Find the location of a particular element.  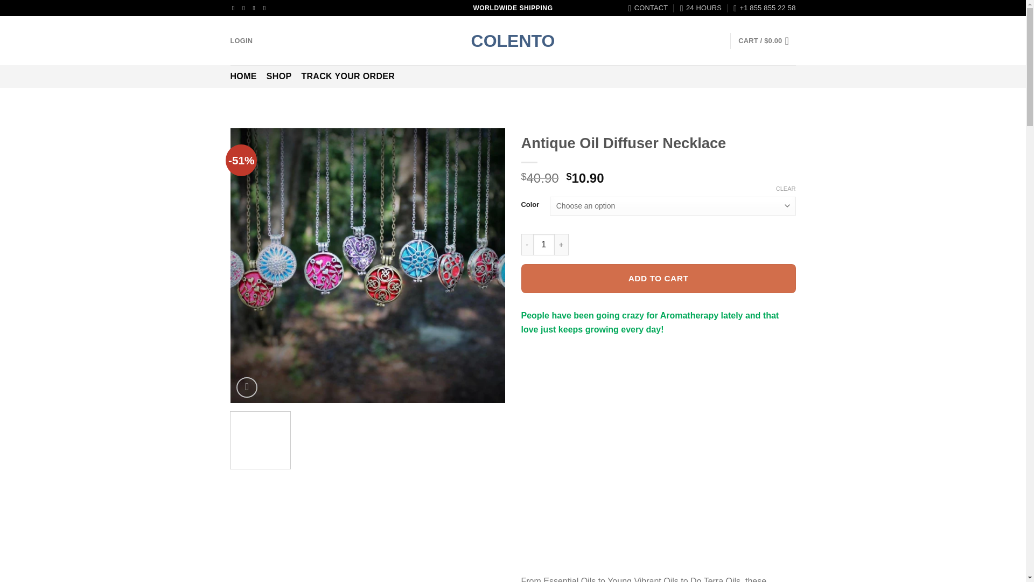

LOGIN is located at coordinates (242, 41).